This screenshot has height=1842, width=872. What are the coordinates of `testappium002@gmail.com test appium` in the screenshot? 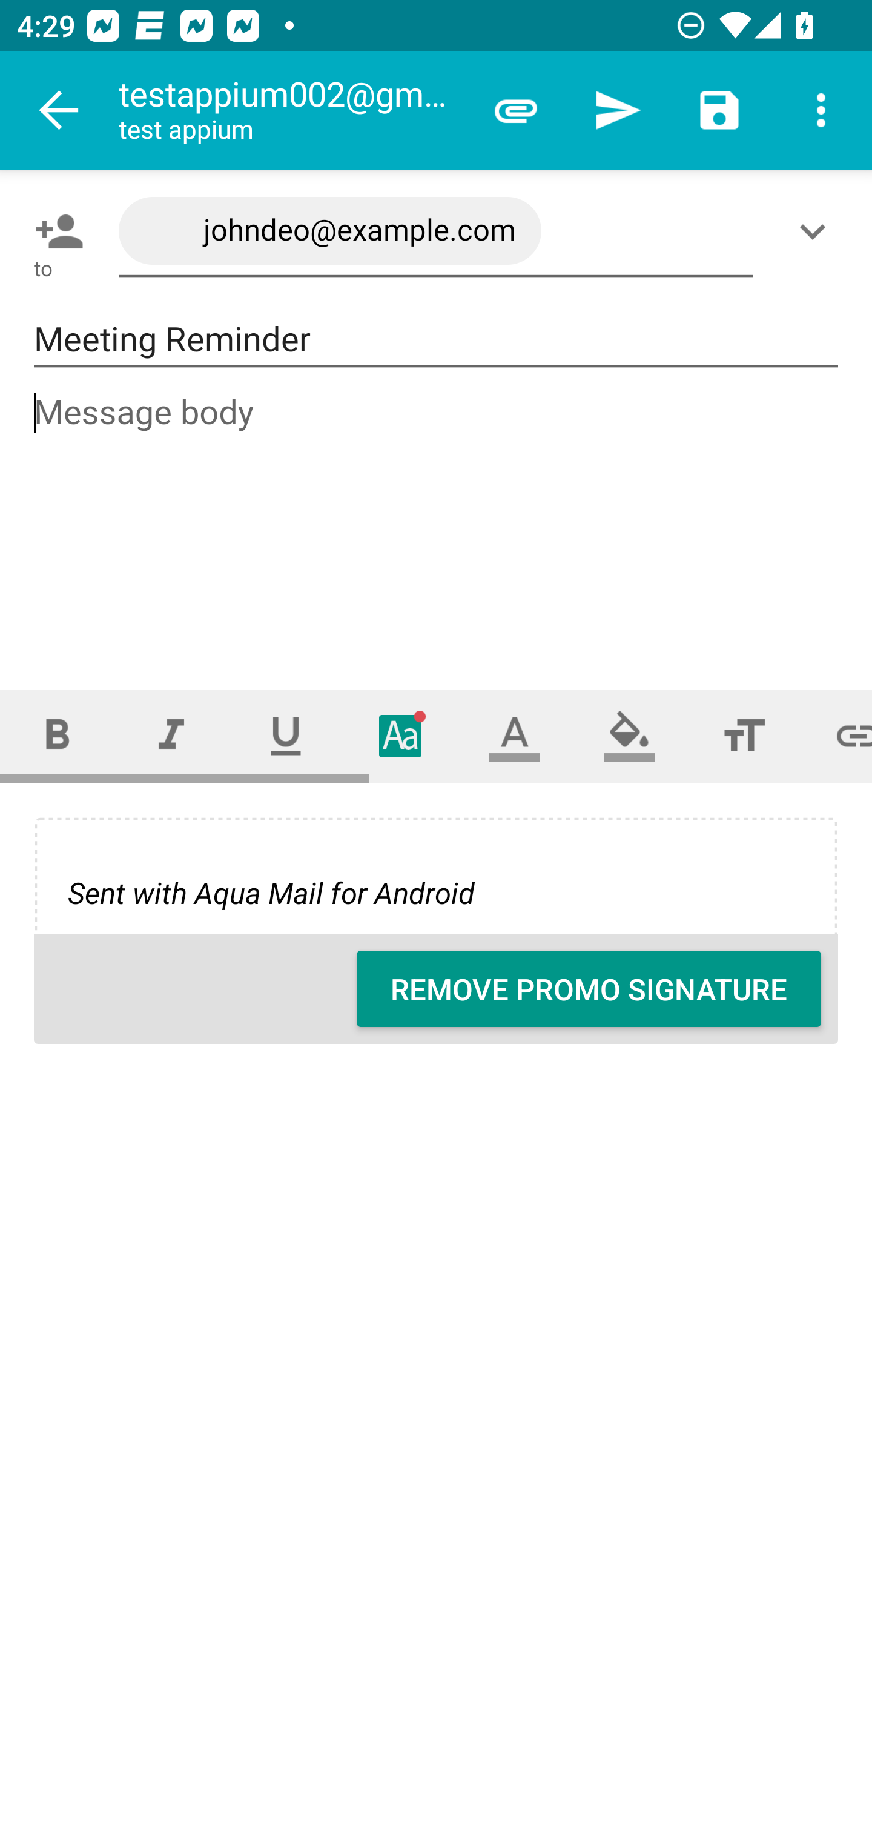 It's located at (291, 110).